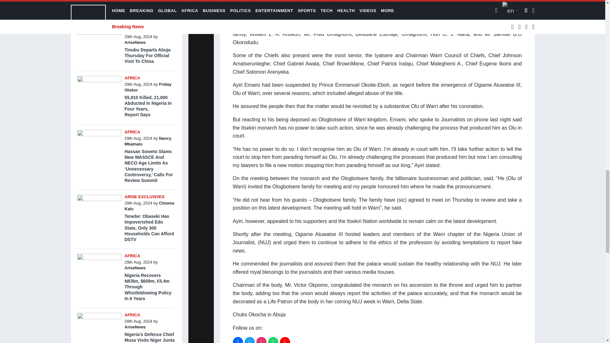  What do you see at coordinates (261, 340) in the screenshot?
I see `Instagram` at bounding box center [261, 340].